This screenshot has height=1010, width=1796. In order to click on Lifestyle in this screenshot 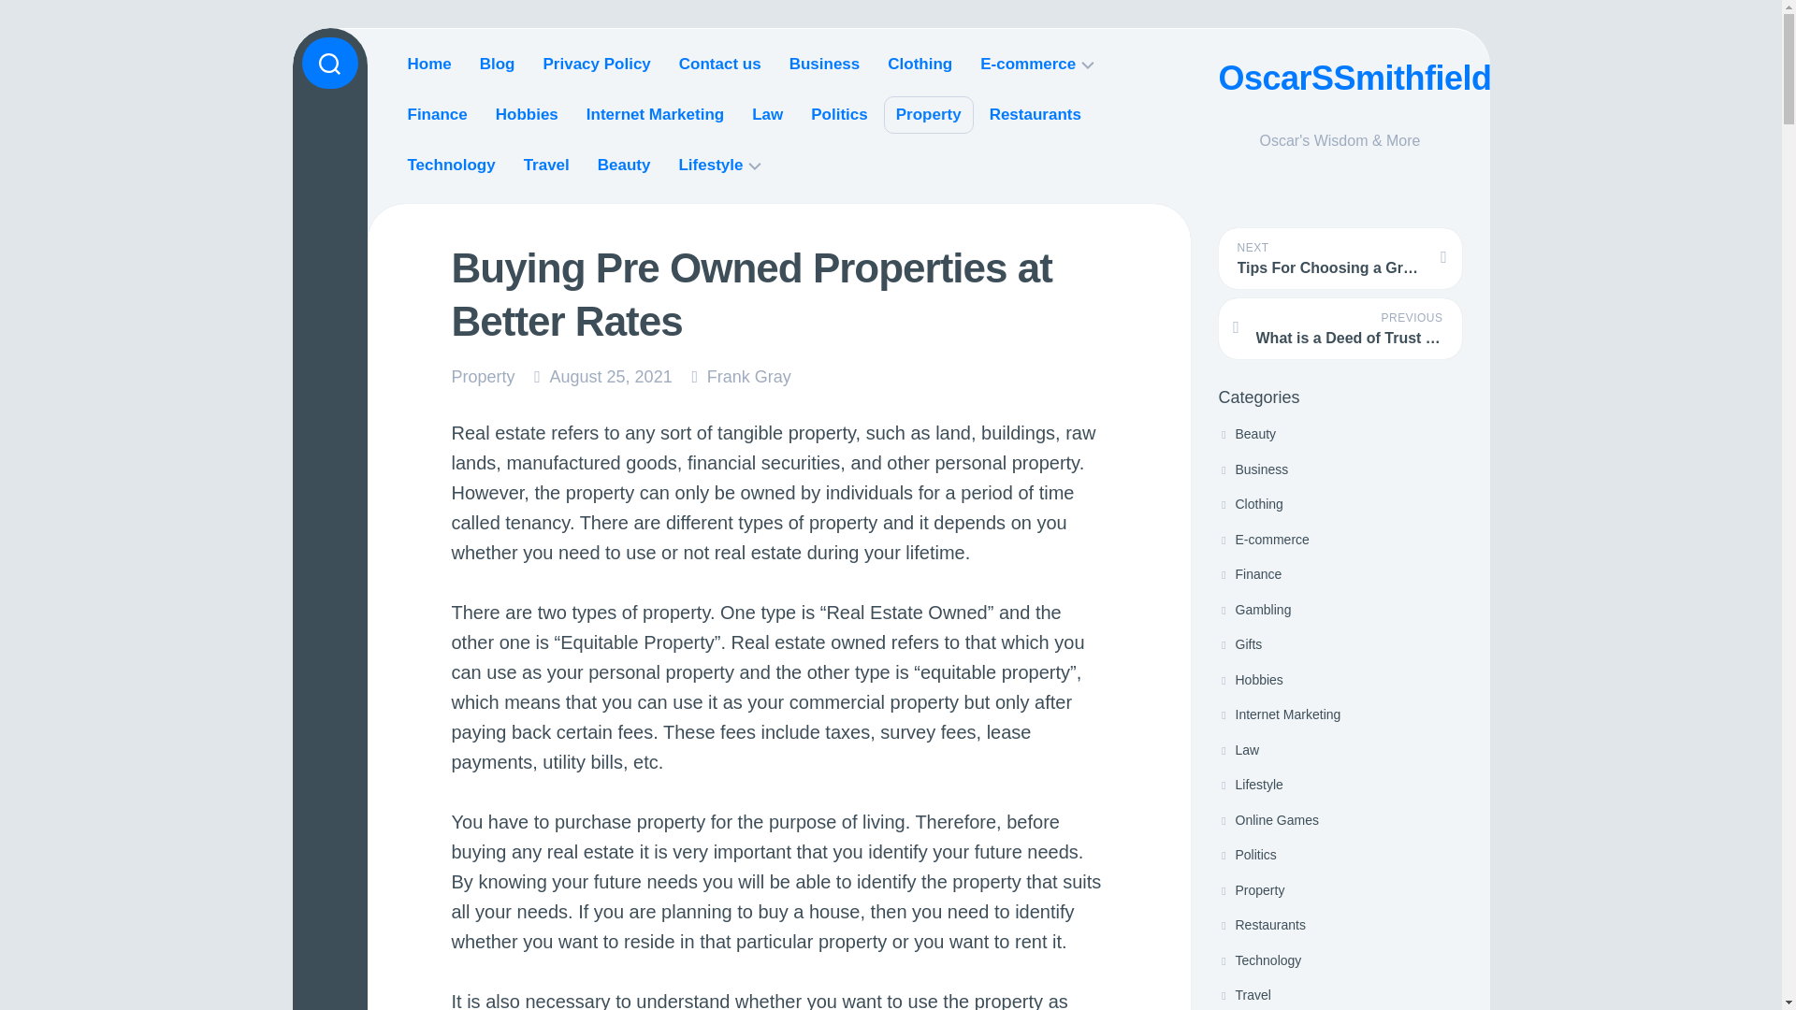, I will do `click(1250, 784)`.